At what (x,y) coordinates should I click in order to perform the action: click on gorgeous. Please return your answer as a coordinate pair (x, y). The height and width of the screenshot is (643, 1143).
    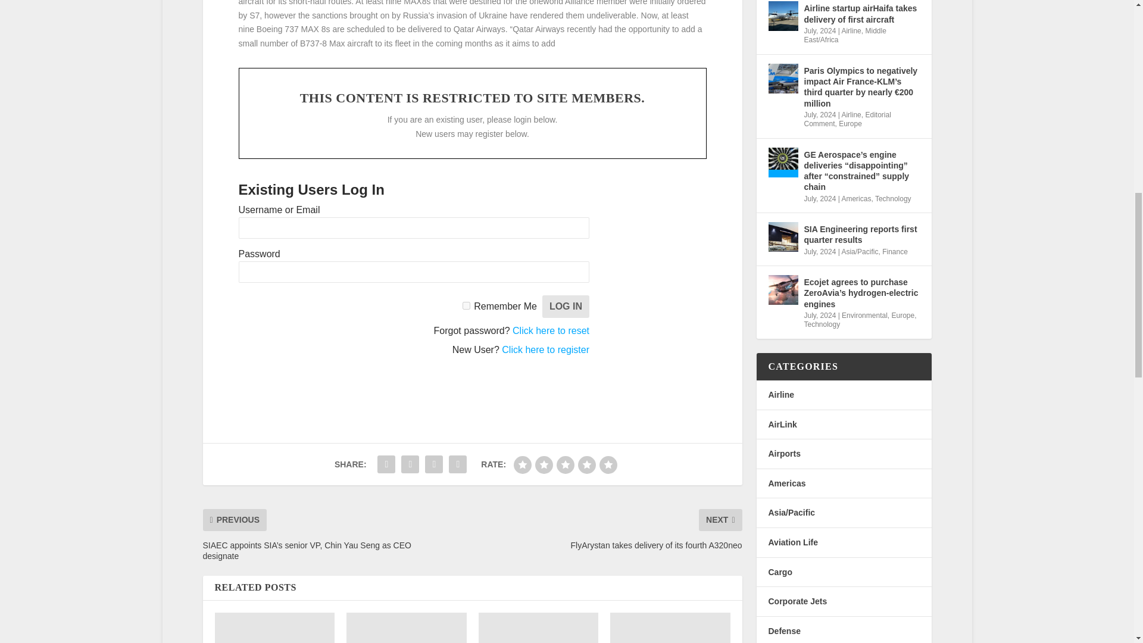
    Looking at the image, I should click on (608, 464).